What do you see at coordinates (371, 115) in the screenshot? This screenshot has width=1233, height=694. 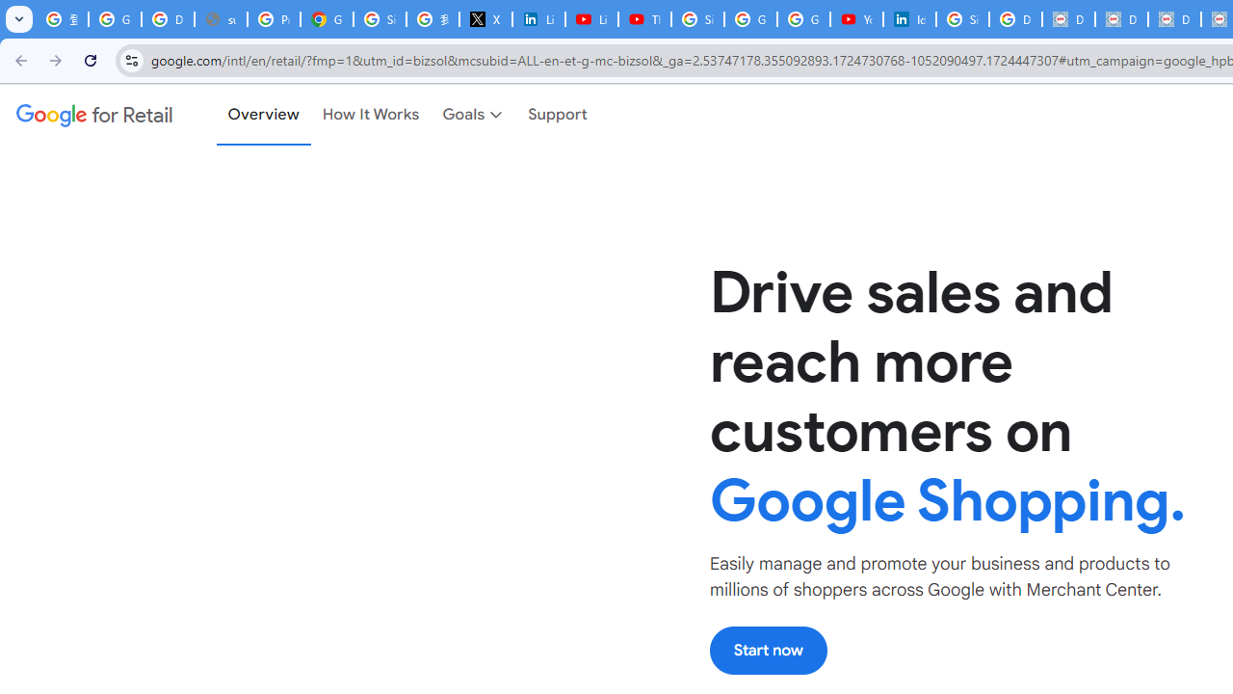 I see `How It Works` at bounding box center [371, 115].